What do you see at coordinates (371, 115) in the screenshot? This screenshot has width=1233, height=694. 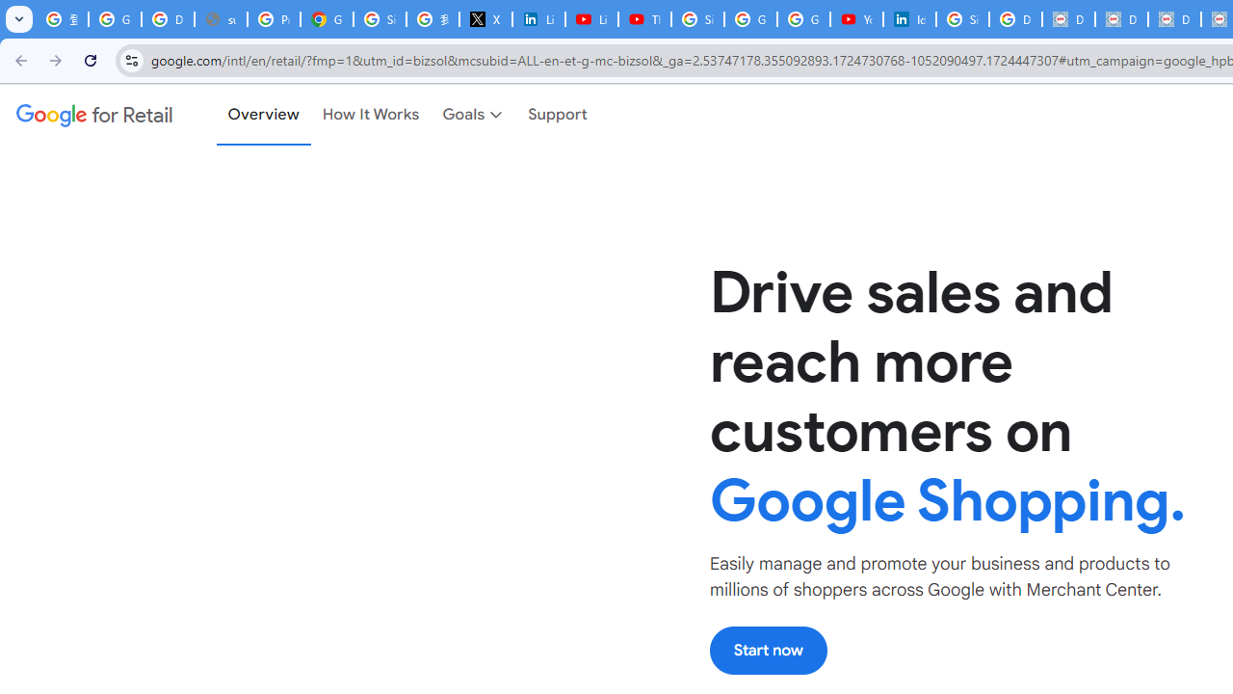 I see `How It Works` at bounding box center [371, 115].